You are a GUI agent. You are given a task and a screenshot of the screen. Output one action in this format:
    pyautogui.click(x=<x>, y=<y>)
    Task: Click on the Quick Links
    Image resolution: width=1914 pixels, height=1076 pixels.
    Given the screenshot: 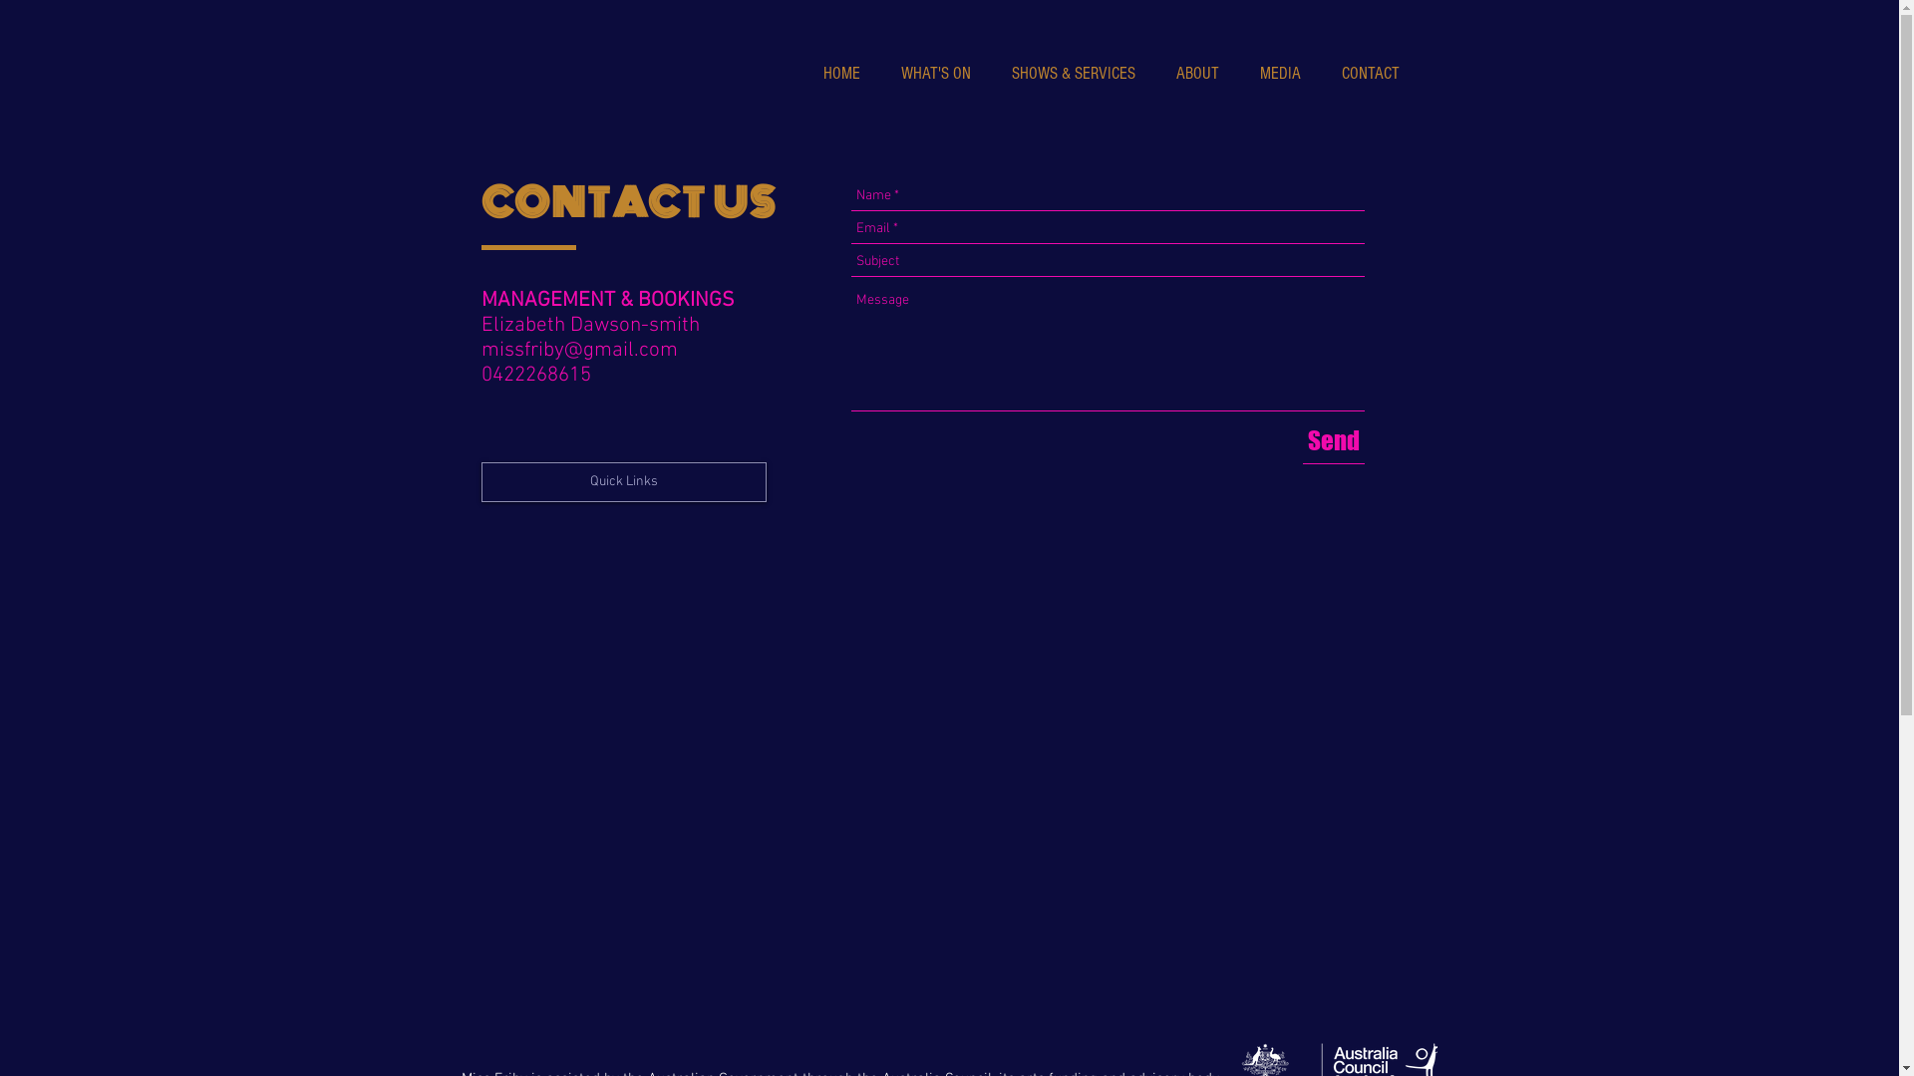 What is the action you would take?
    pyautogui.click(x=623, y=482)
    